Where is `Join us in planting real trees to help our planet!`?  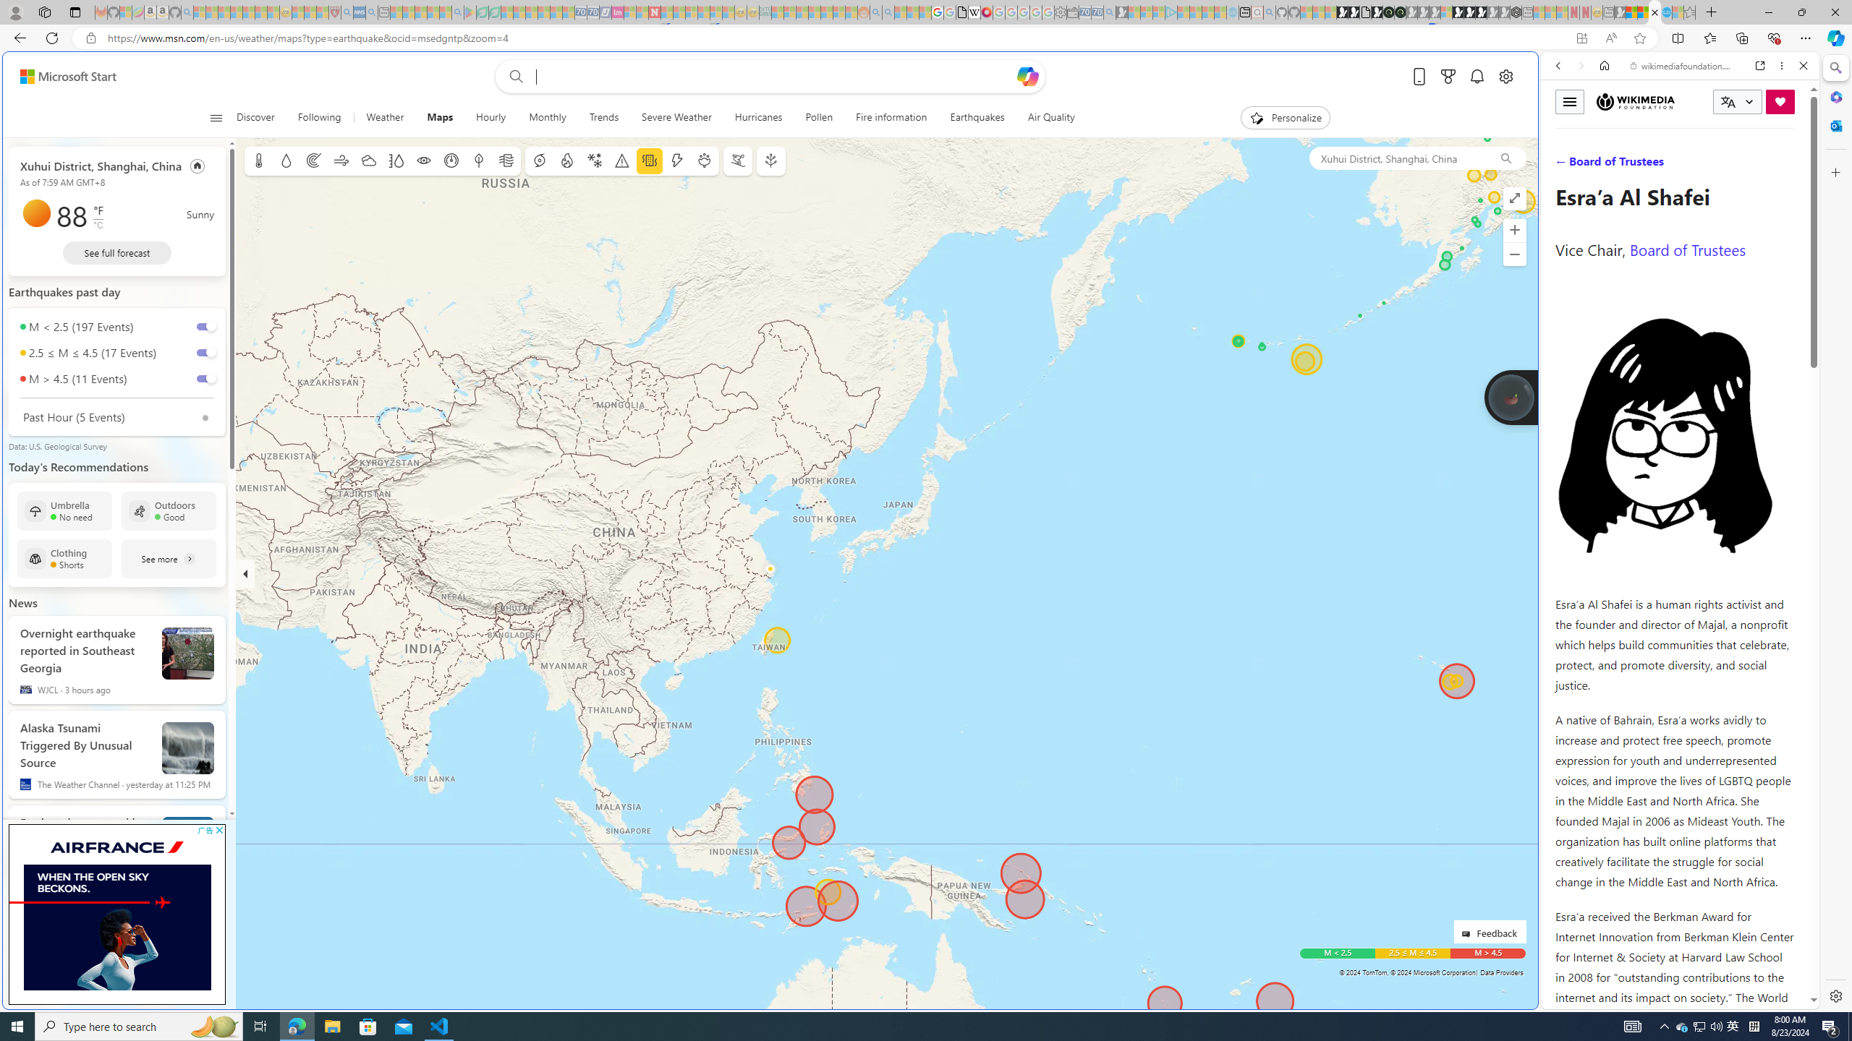
Join us in planting real trees to help our planet! is located at coordinates (1512, 398).